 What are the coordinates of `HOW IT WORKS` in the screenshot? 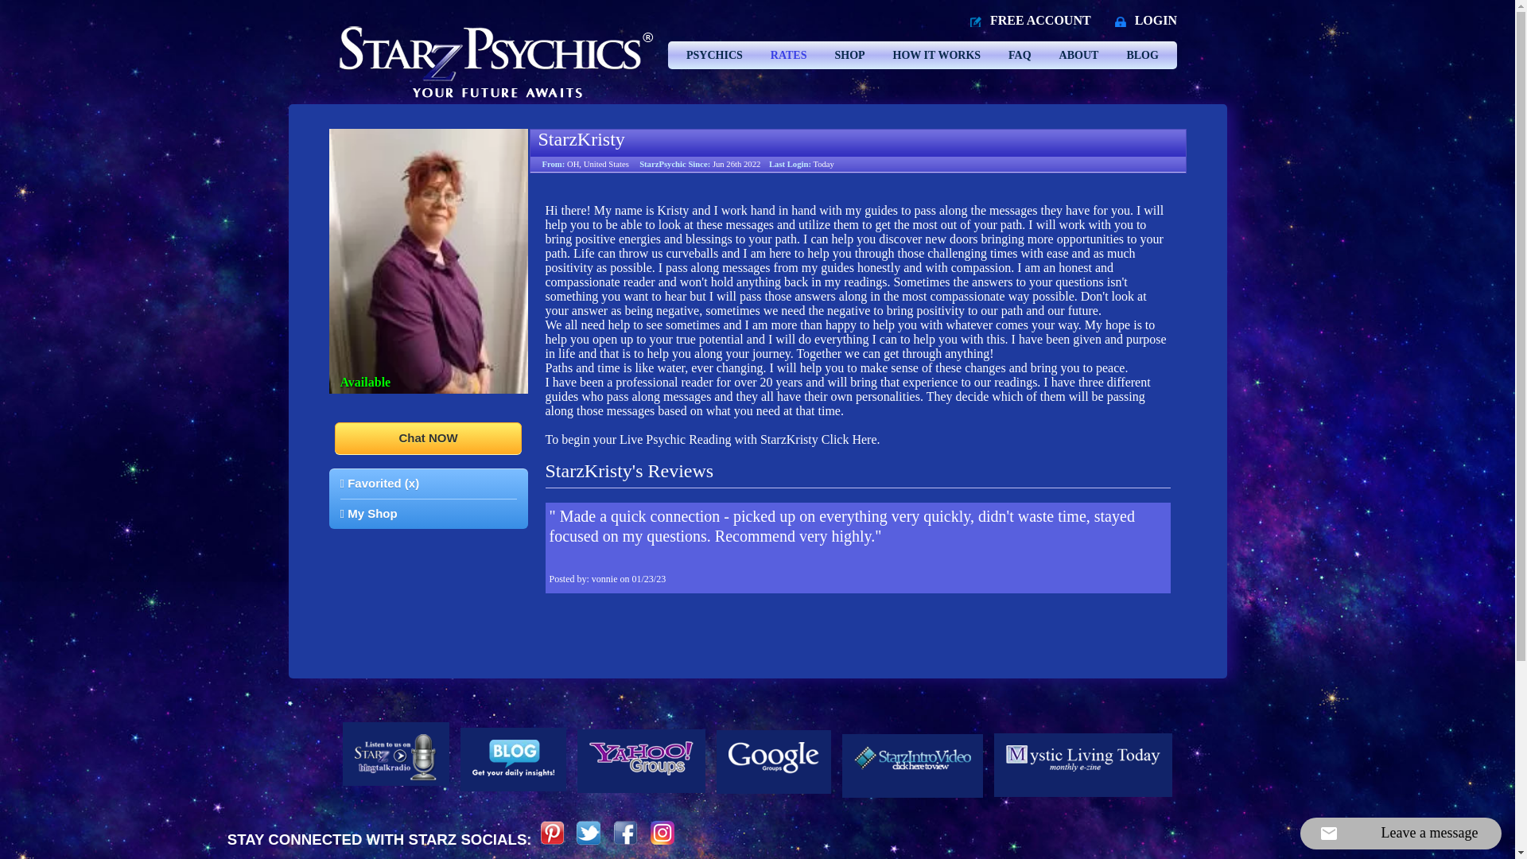 It's located at (937, 54).